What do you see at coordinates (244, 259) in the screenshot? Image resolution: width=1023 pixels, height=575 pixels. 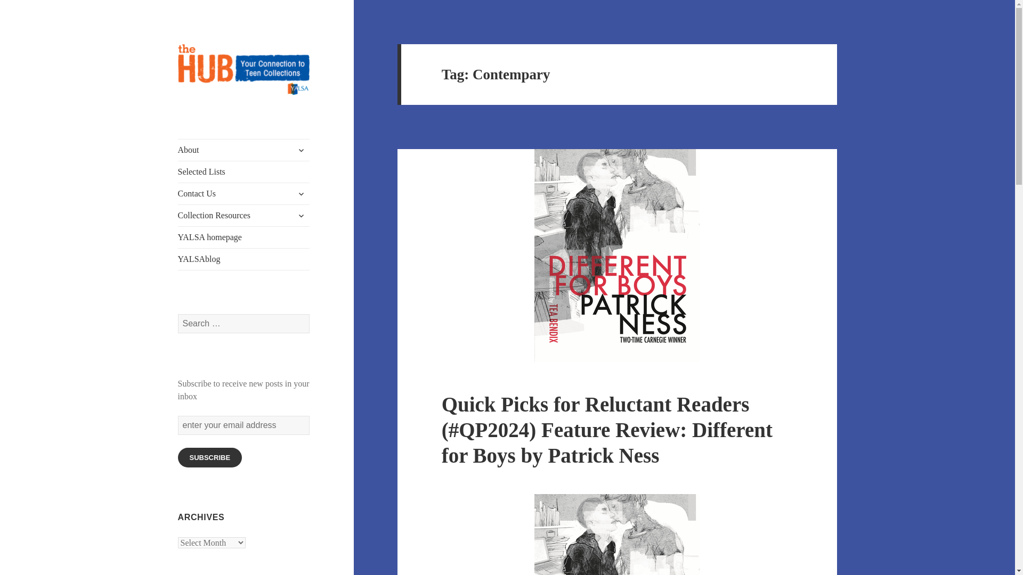 I see `YALSAblog` at bounding box center [244, 259].